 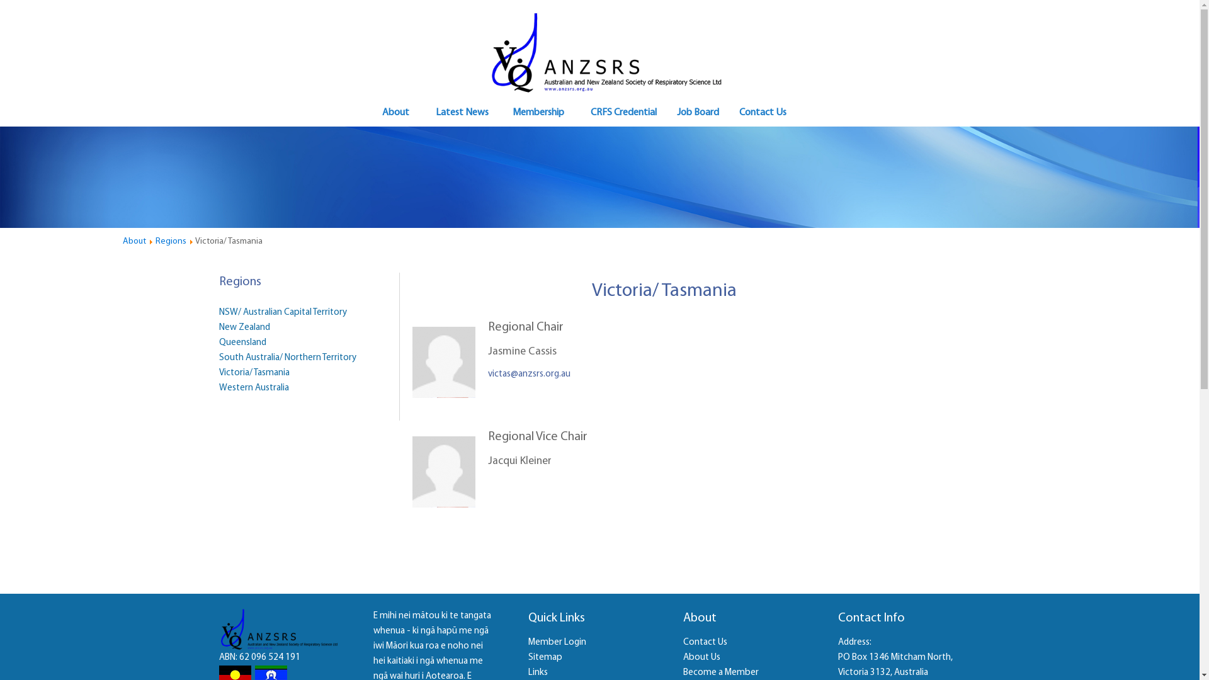 I want to click on Become a Member, so click(x=721, y=672).